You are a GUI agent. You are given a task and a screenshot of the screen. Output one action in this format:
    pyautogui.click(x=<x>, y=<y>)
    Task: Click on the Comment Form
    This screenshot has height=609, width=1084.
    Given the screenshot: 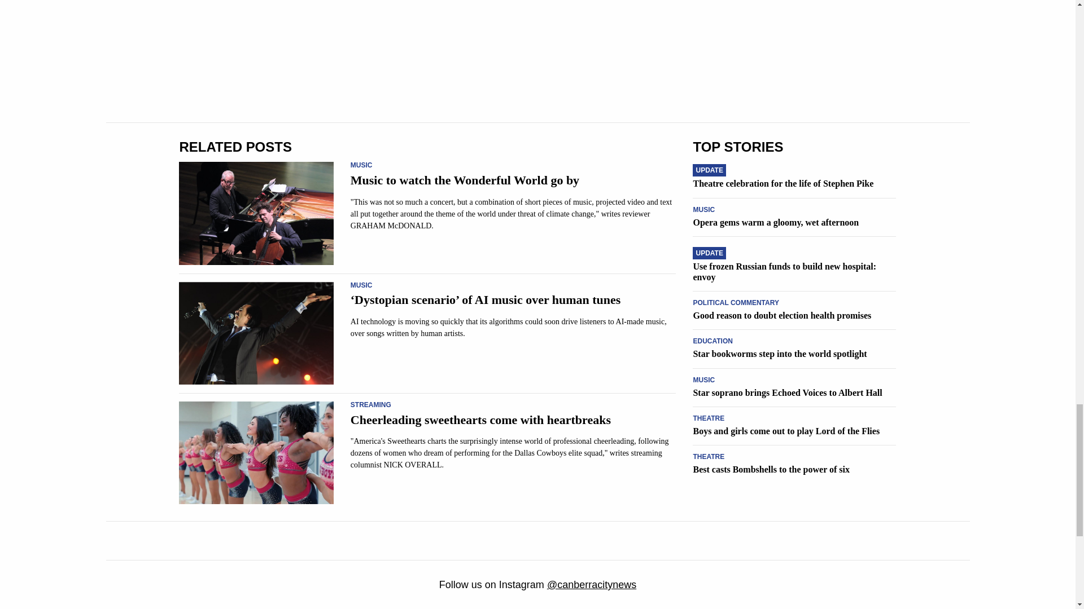 What is the action you would take?
    pyautogui.click(x=427, y=51)
    